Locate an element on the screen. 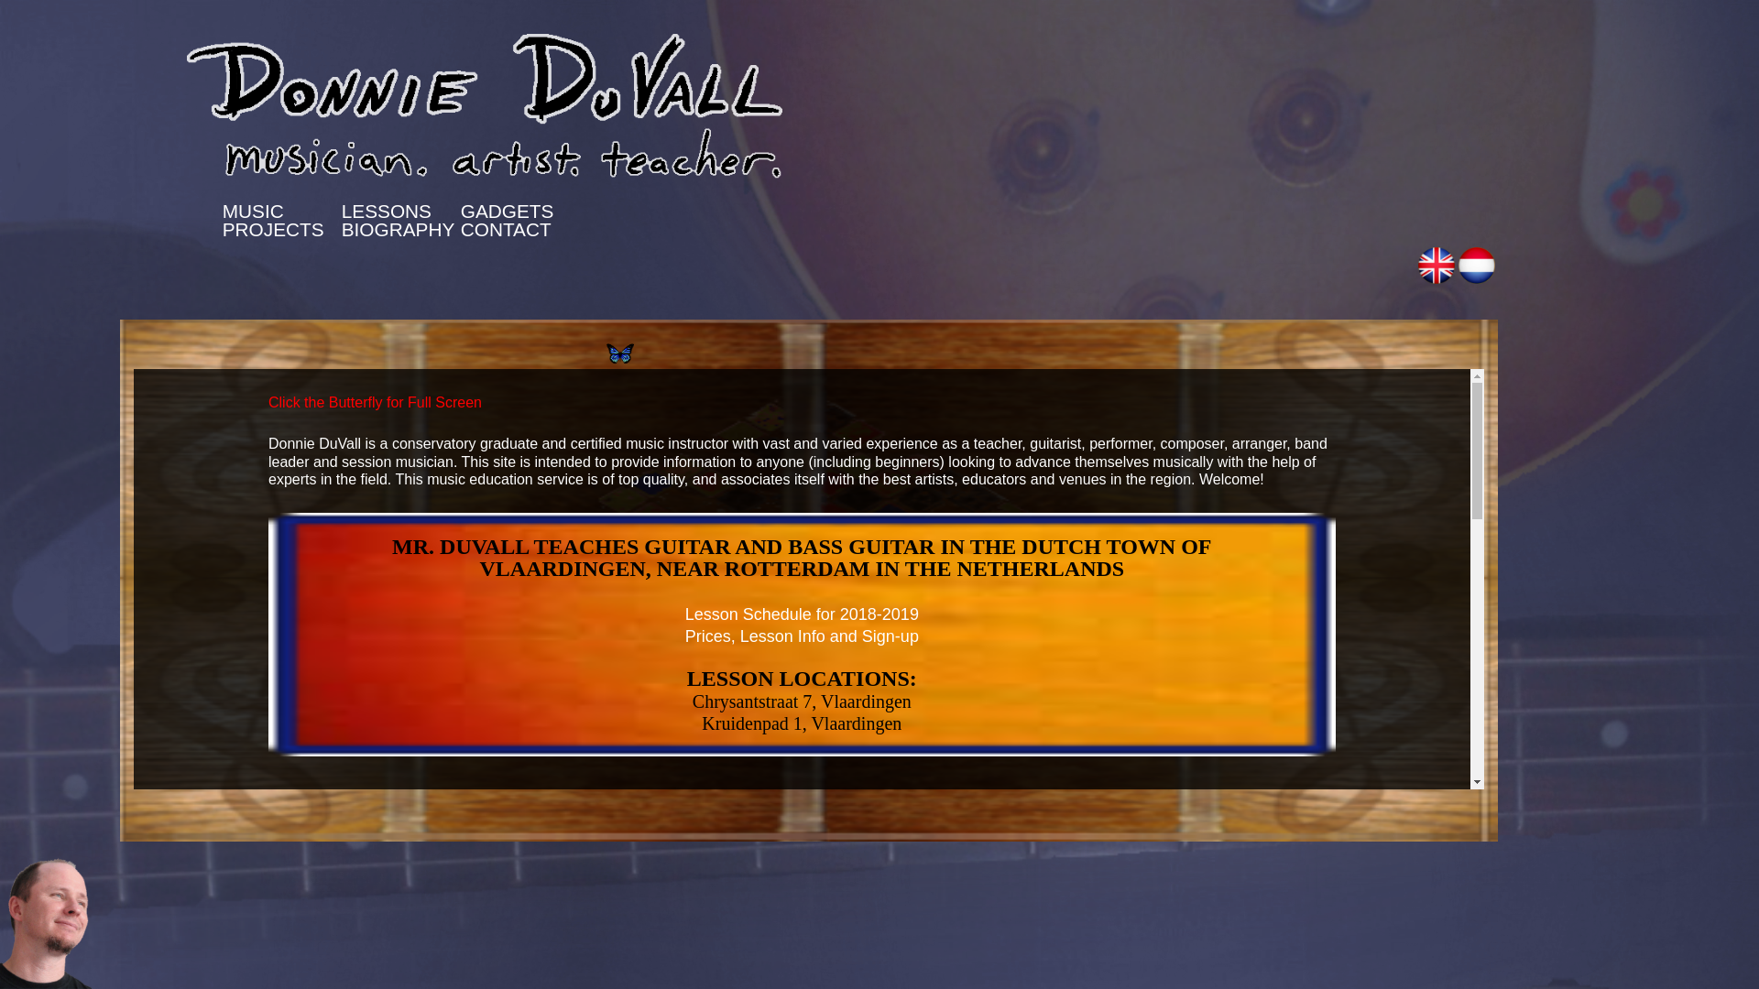 This screenshot has height=989, width=1759. GADGETS is located at coordinates (508, 211).